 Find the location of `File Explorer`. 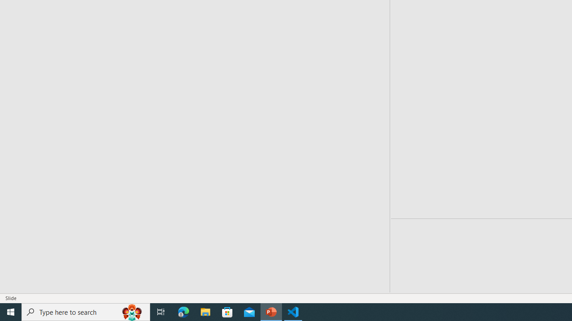

File Explorer is located at coordinates (206, 312).